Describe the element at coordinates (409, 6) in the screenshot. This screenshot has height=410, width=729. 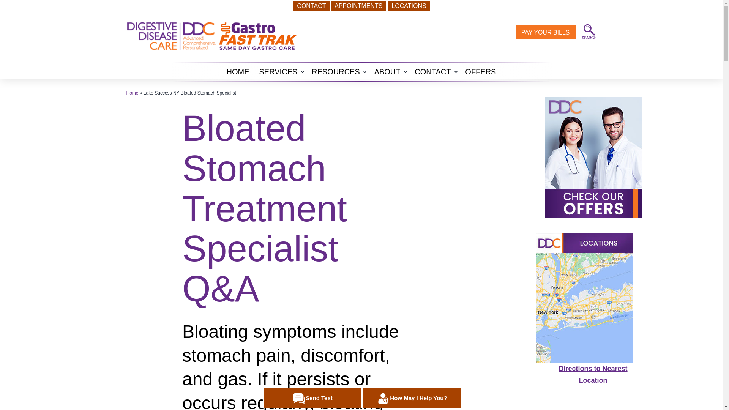
I see `LOCATIONS` at that location.